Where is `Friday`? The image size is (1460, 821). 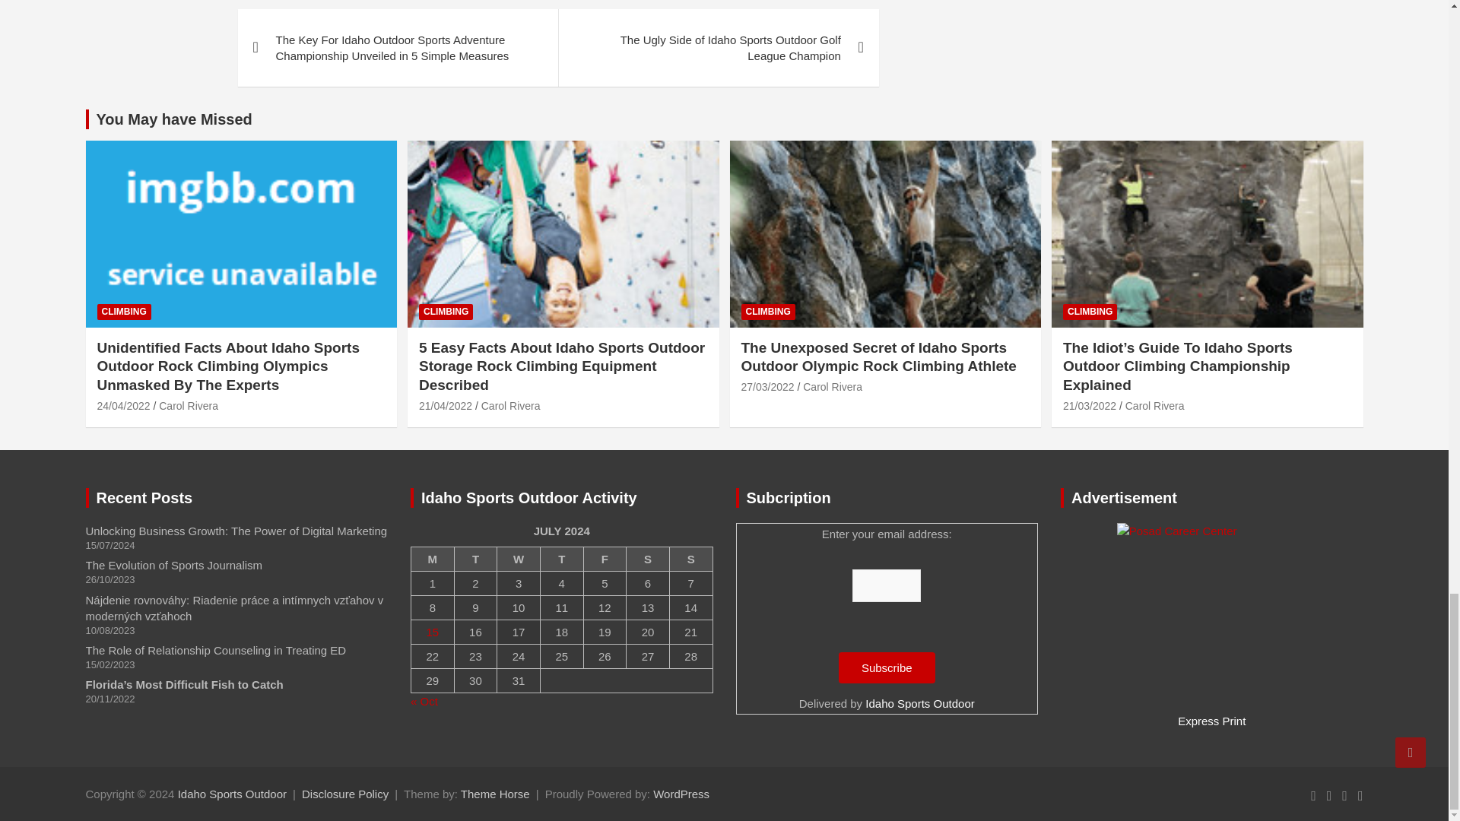 Friday is located at coordinates (604, 559).